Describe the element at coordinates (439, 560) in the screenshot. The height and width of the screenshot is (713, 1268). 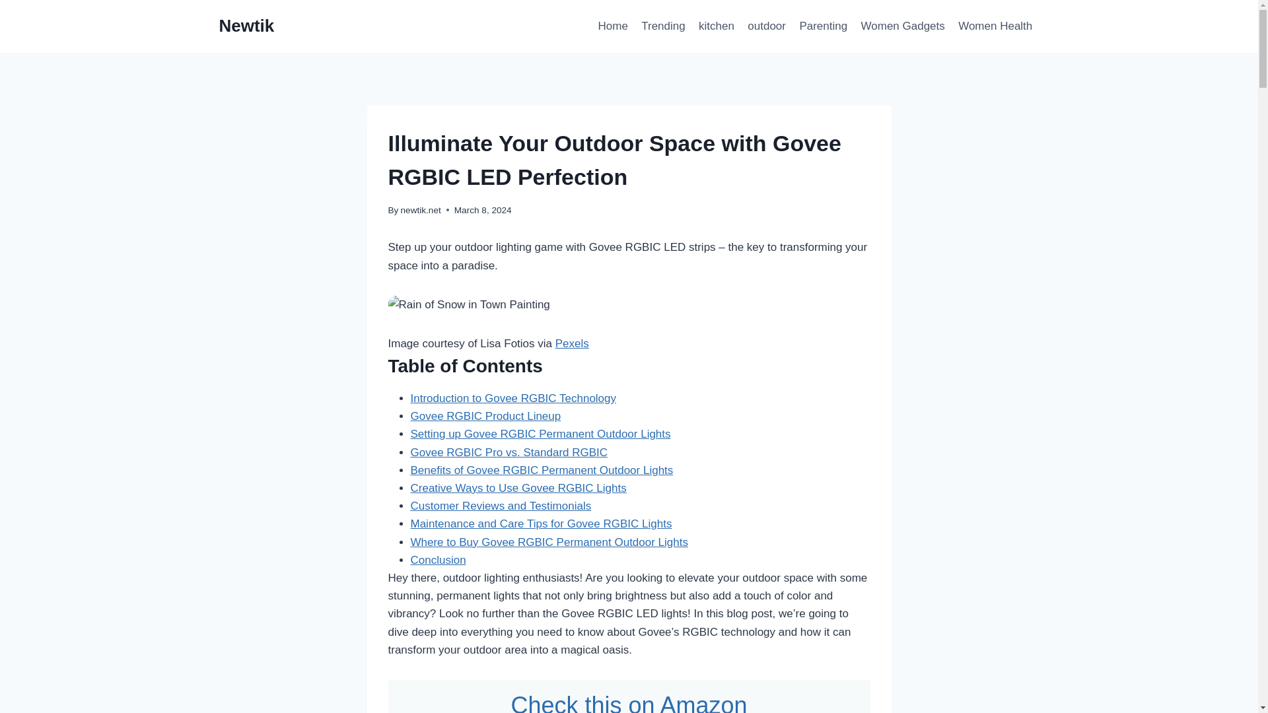
I see `Conclusion` at that location.